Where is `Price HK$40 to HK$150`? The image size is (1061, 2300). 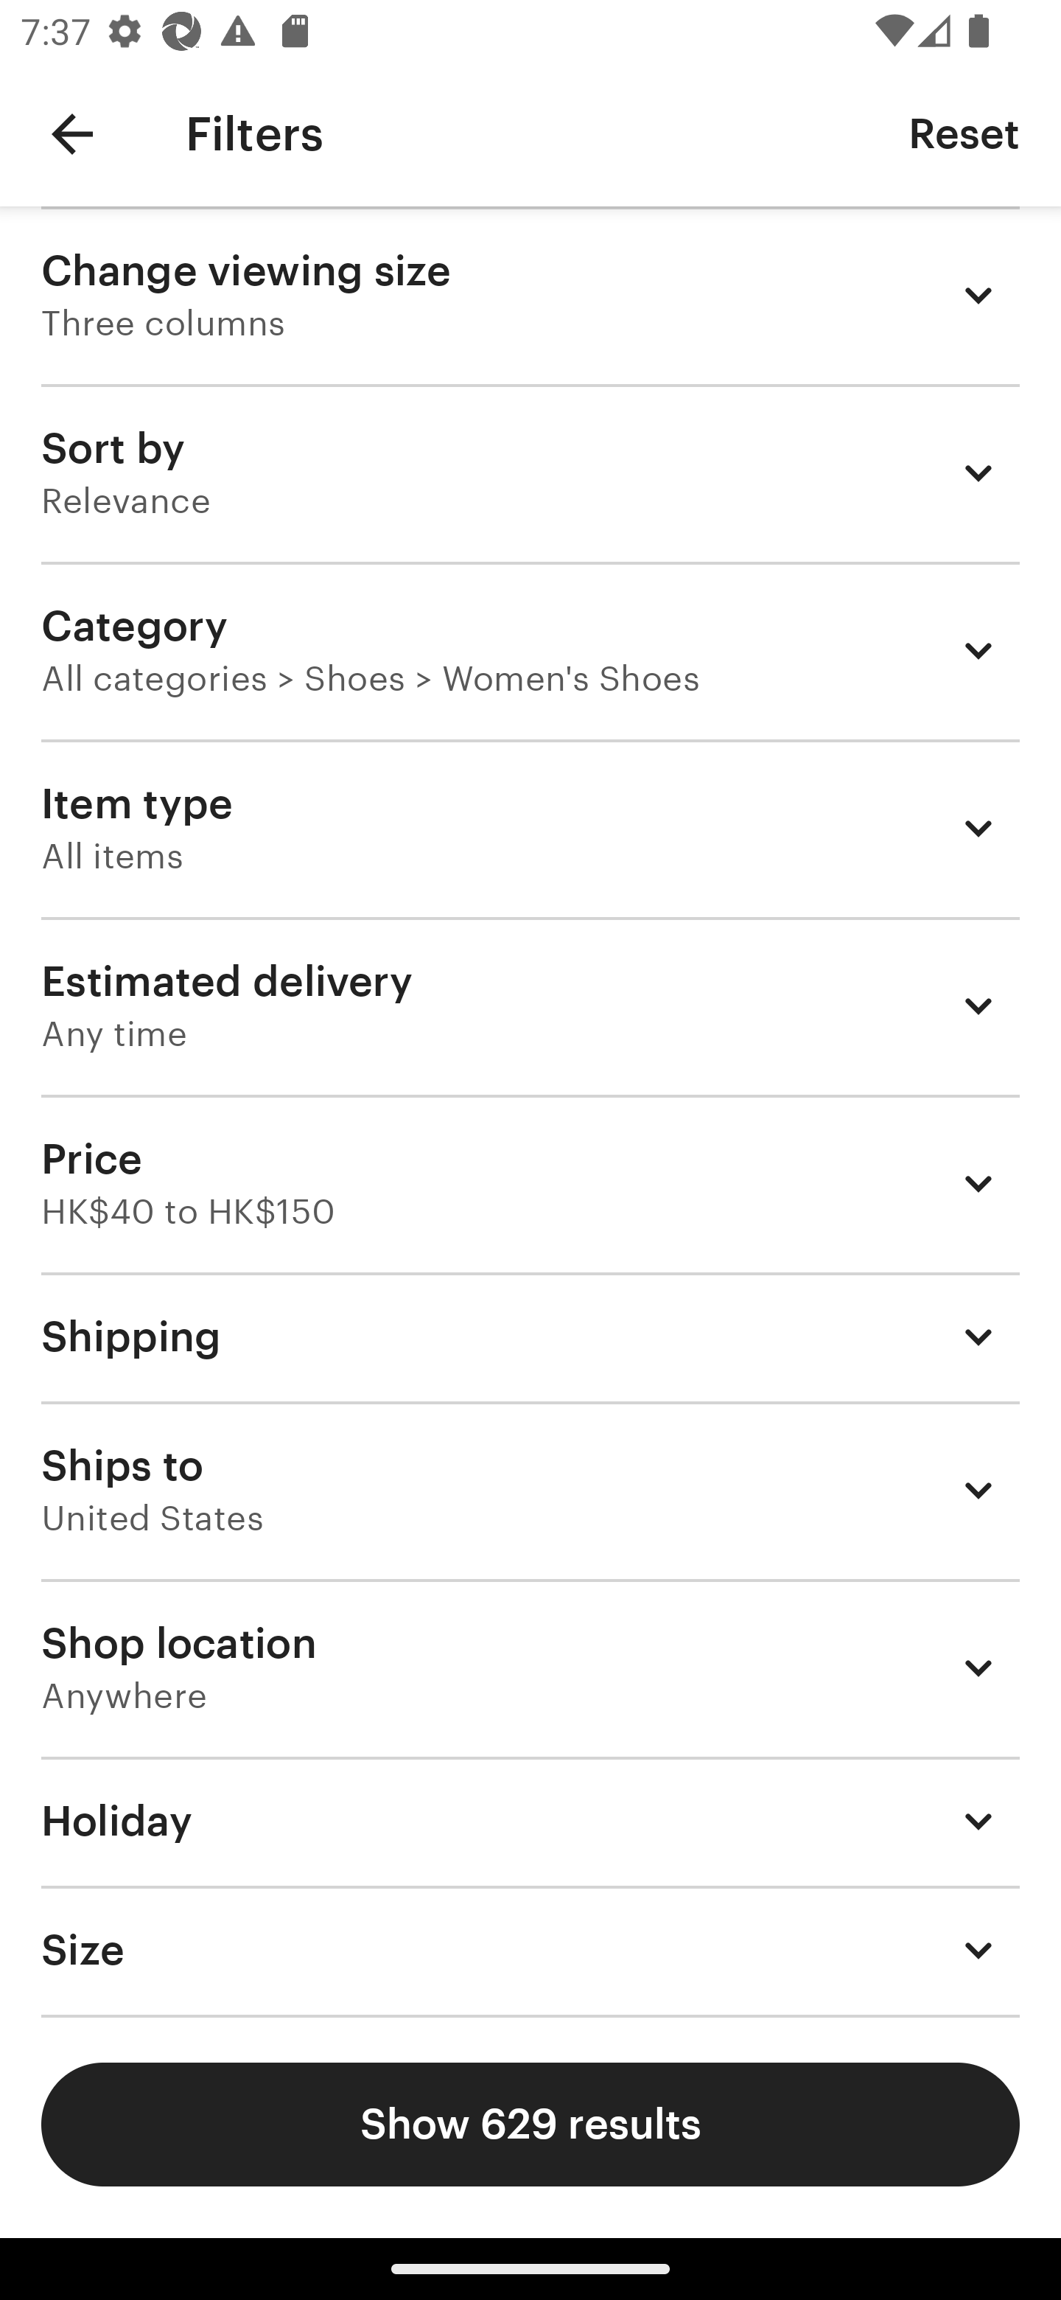 Price HK$40 to HK$150 is located at coordinates (530, 1183).